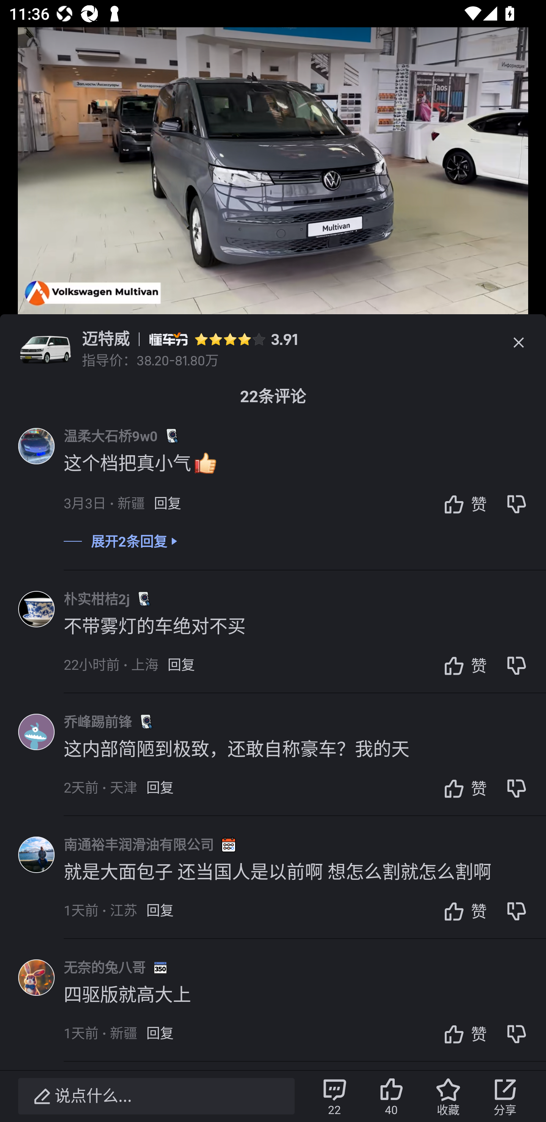  I want to click on 温柔大石桥9w0 这个档把真小气[赞] 3月3日 < >新疆 回复 赞, so click(305, 478).